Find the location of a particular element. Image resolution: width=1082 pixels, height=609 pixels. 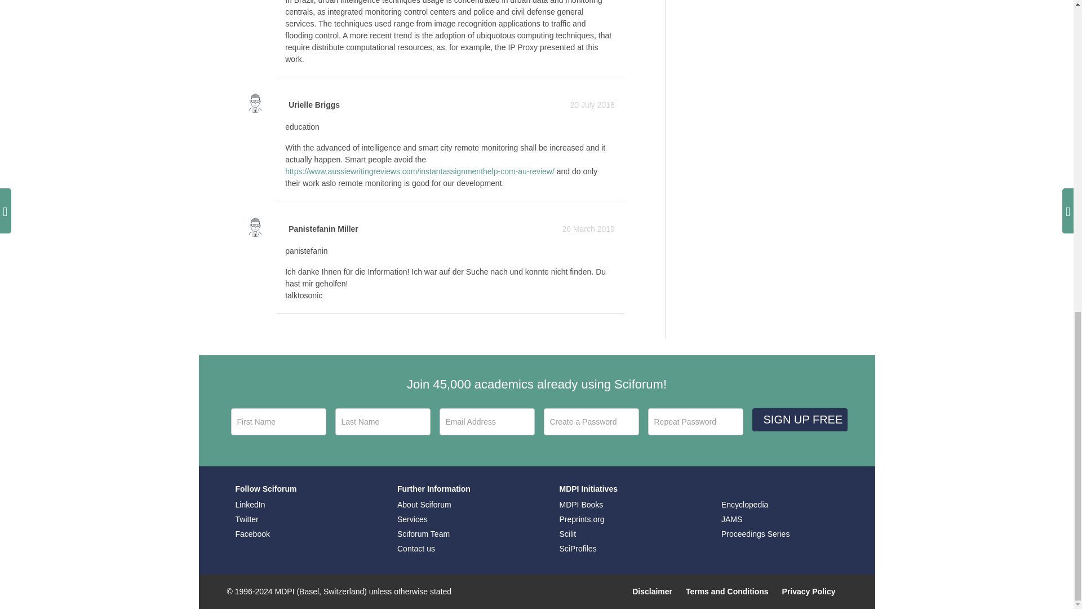

First name is located at coordinates (278, 422).